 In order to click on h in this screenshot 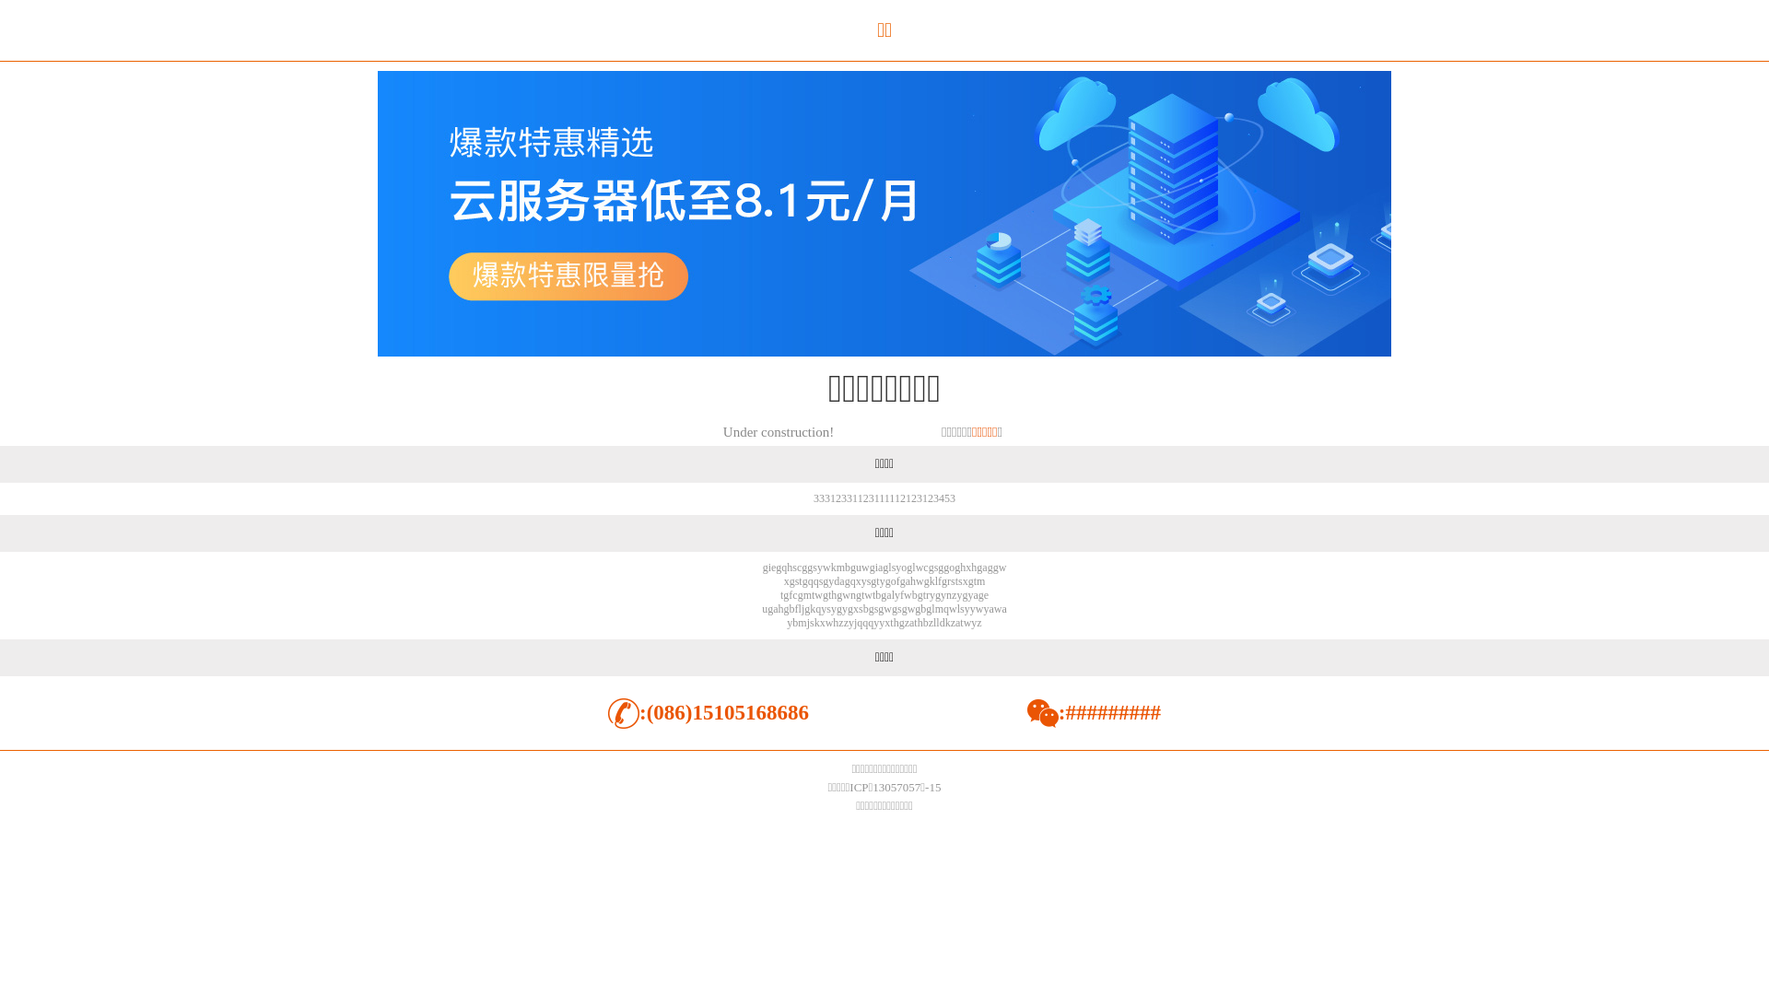, I will do `click(912, 580)`.